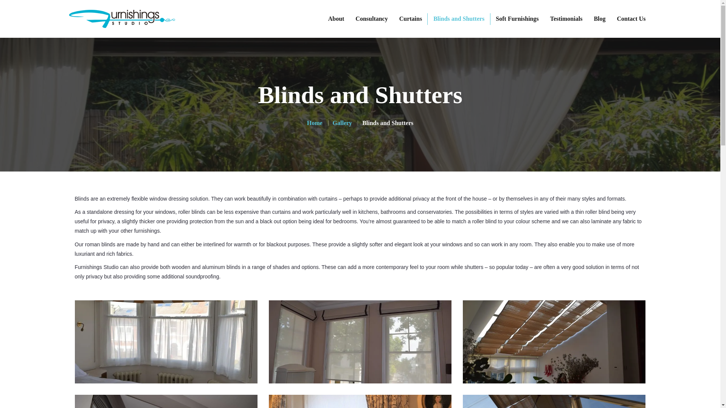 The image size is (726, 408). Describe the element at coordinates (566, 19) in the screenshot. I see `Testimonials` at that location.